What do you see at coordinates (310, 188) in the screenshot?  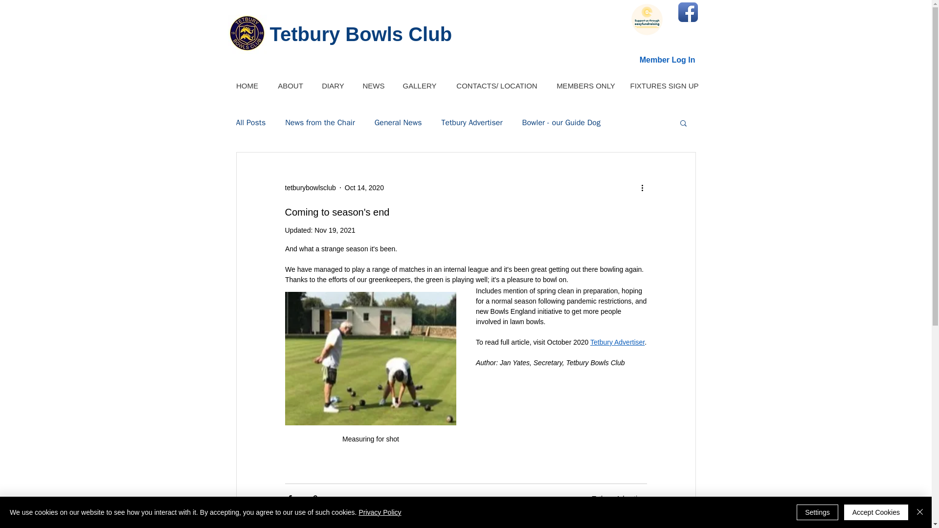 I see `tetburybowlsclub` at bounding box center [310, 188].